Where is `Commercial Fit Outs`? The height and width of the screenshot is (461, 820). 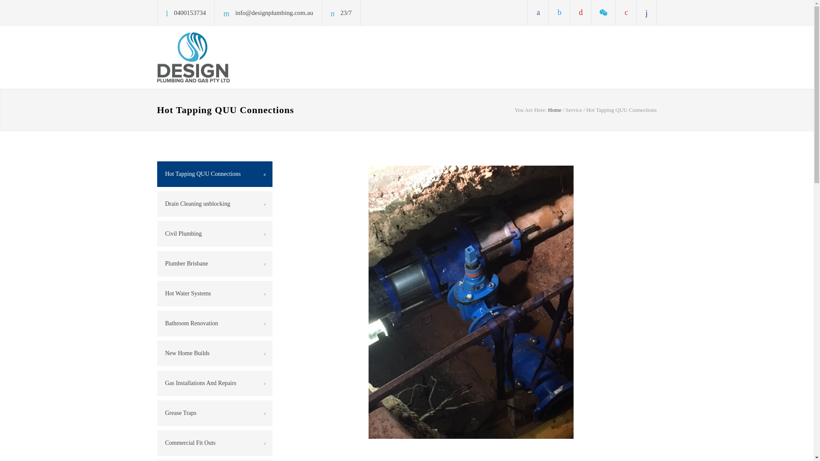 Commercial Fit Outs is located at coordinates (214, 443).